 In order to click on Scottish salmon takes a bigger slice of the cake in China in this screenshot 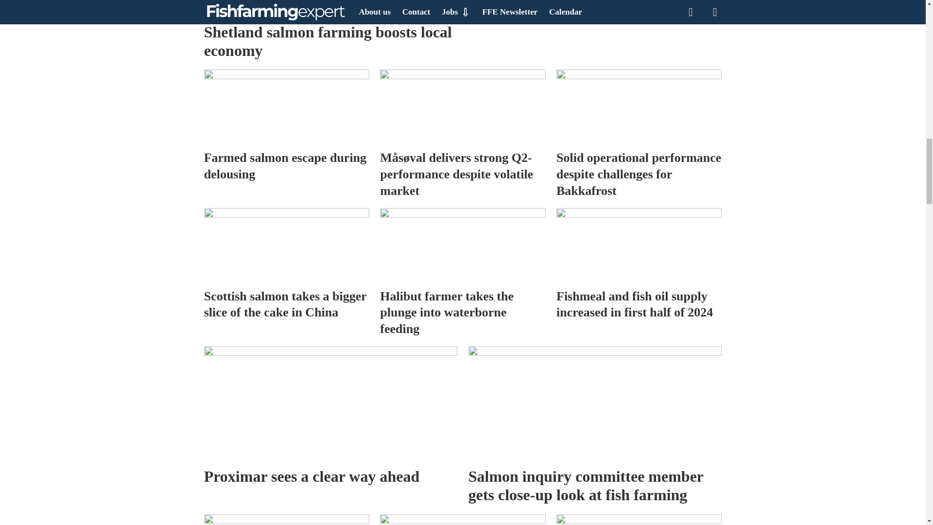, I will do `click(287, 245)`.